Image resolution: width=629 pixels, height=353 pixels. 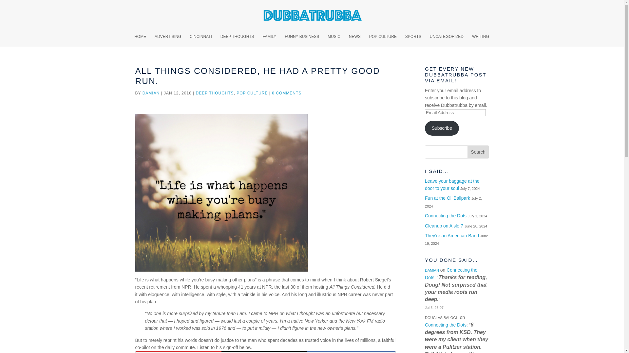 What do you see at coordinates (168, 40) in the screenshot?
I see `ADVERTISING` at bounding box center [168, 40].